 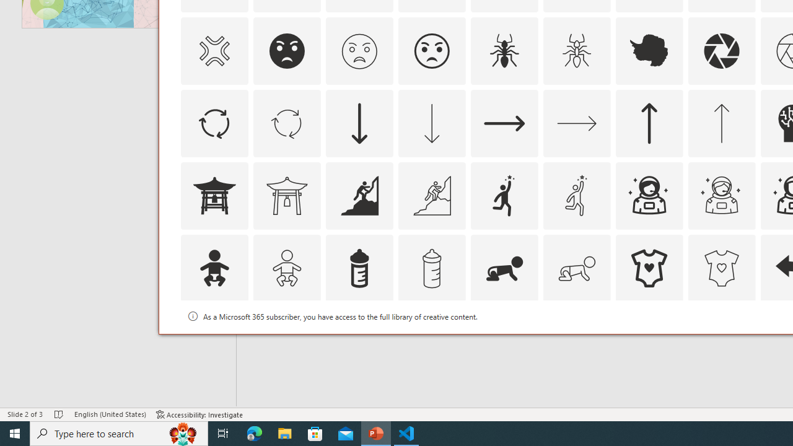 What do you see at coordinates (576, 196) in the screenshot?
I see `AutomationID: Icons_Aspiration1_M` at bounding box center [576, 196].